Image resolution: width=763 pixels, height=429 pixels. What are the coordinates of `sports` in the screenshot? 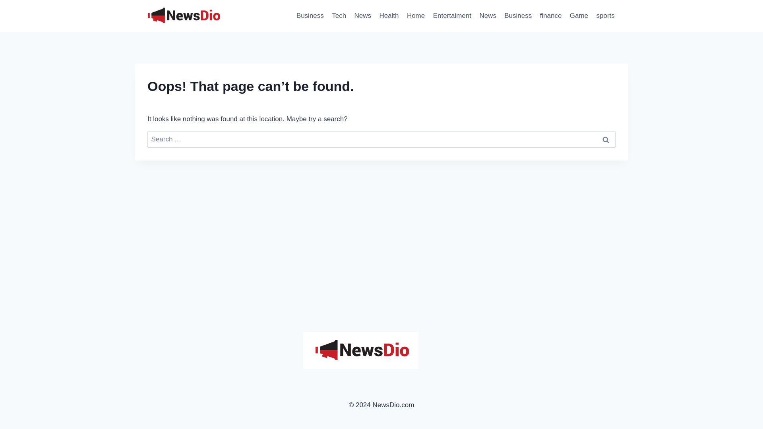 It's located at (605, 16).